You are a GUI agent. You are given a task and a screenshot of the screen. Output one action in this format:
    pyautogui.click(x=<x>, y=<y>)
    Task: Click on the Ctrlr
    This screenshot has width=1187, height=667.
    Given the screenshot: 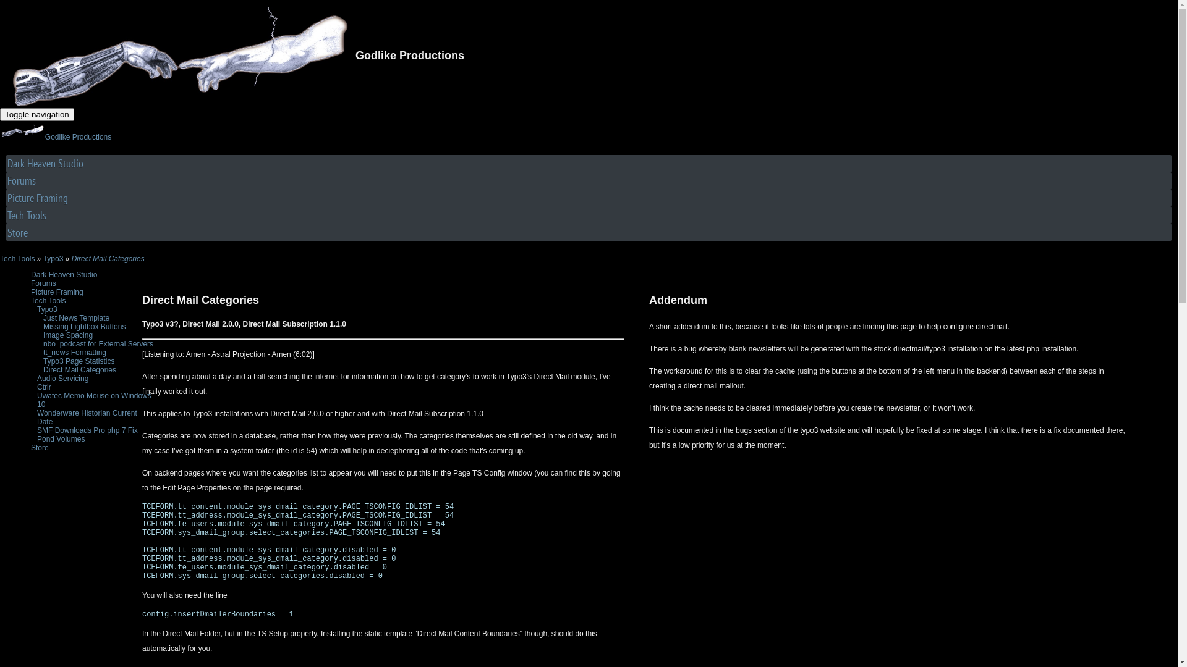 What is the action you would take?
    pyautogui.click(x=45, y=387)
    